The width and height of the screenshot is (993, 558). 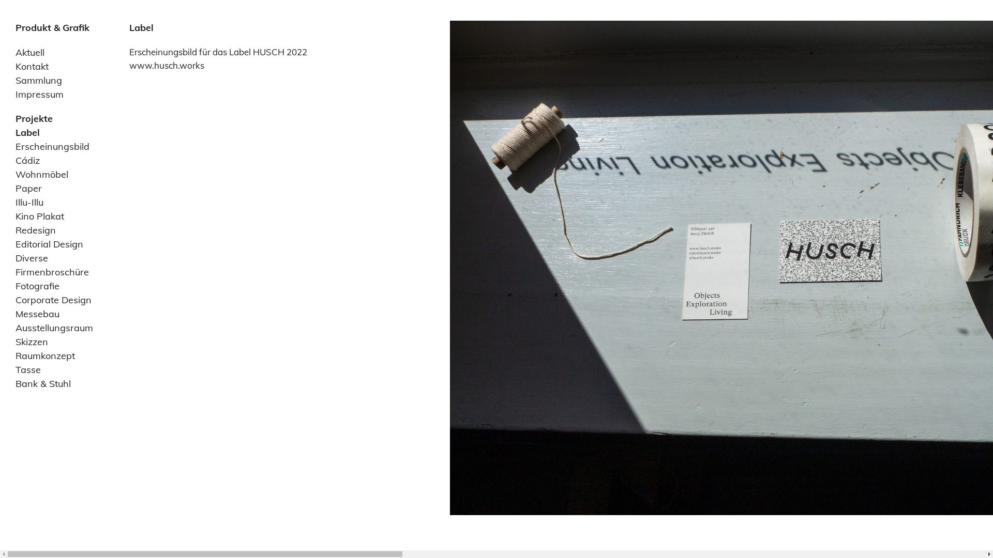 I want to click on Aktuell, so click(x=30, y=53).